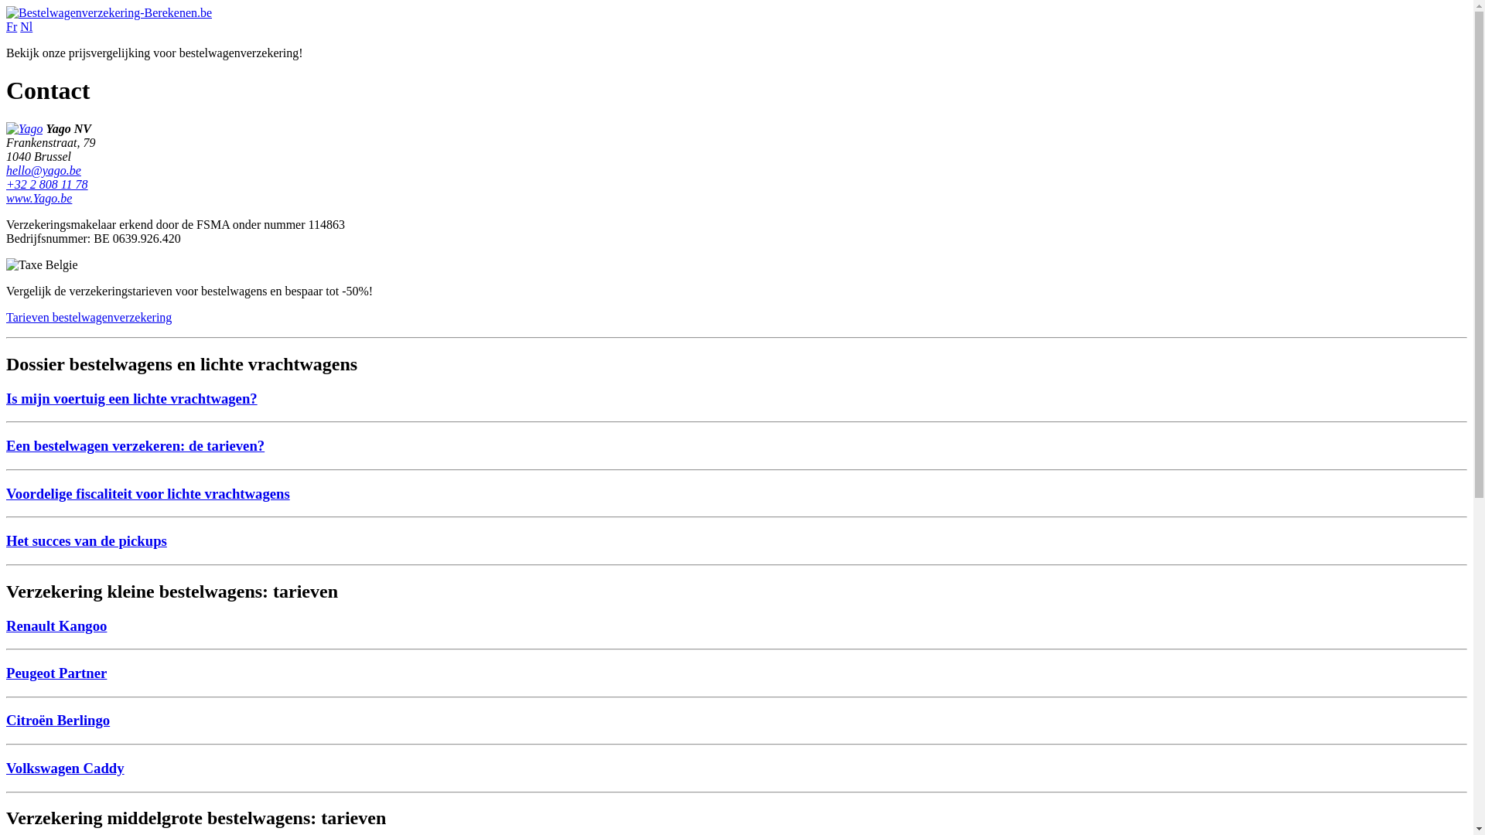 The width and height of the screenshot is (1485, 835). I want to click on Fr, so click(12, 26).